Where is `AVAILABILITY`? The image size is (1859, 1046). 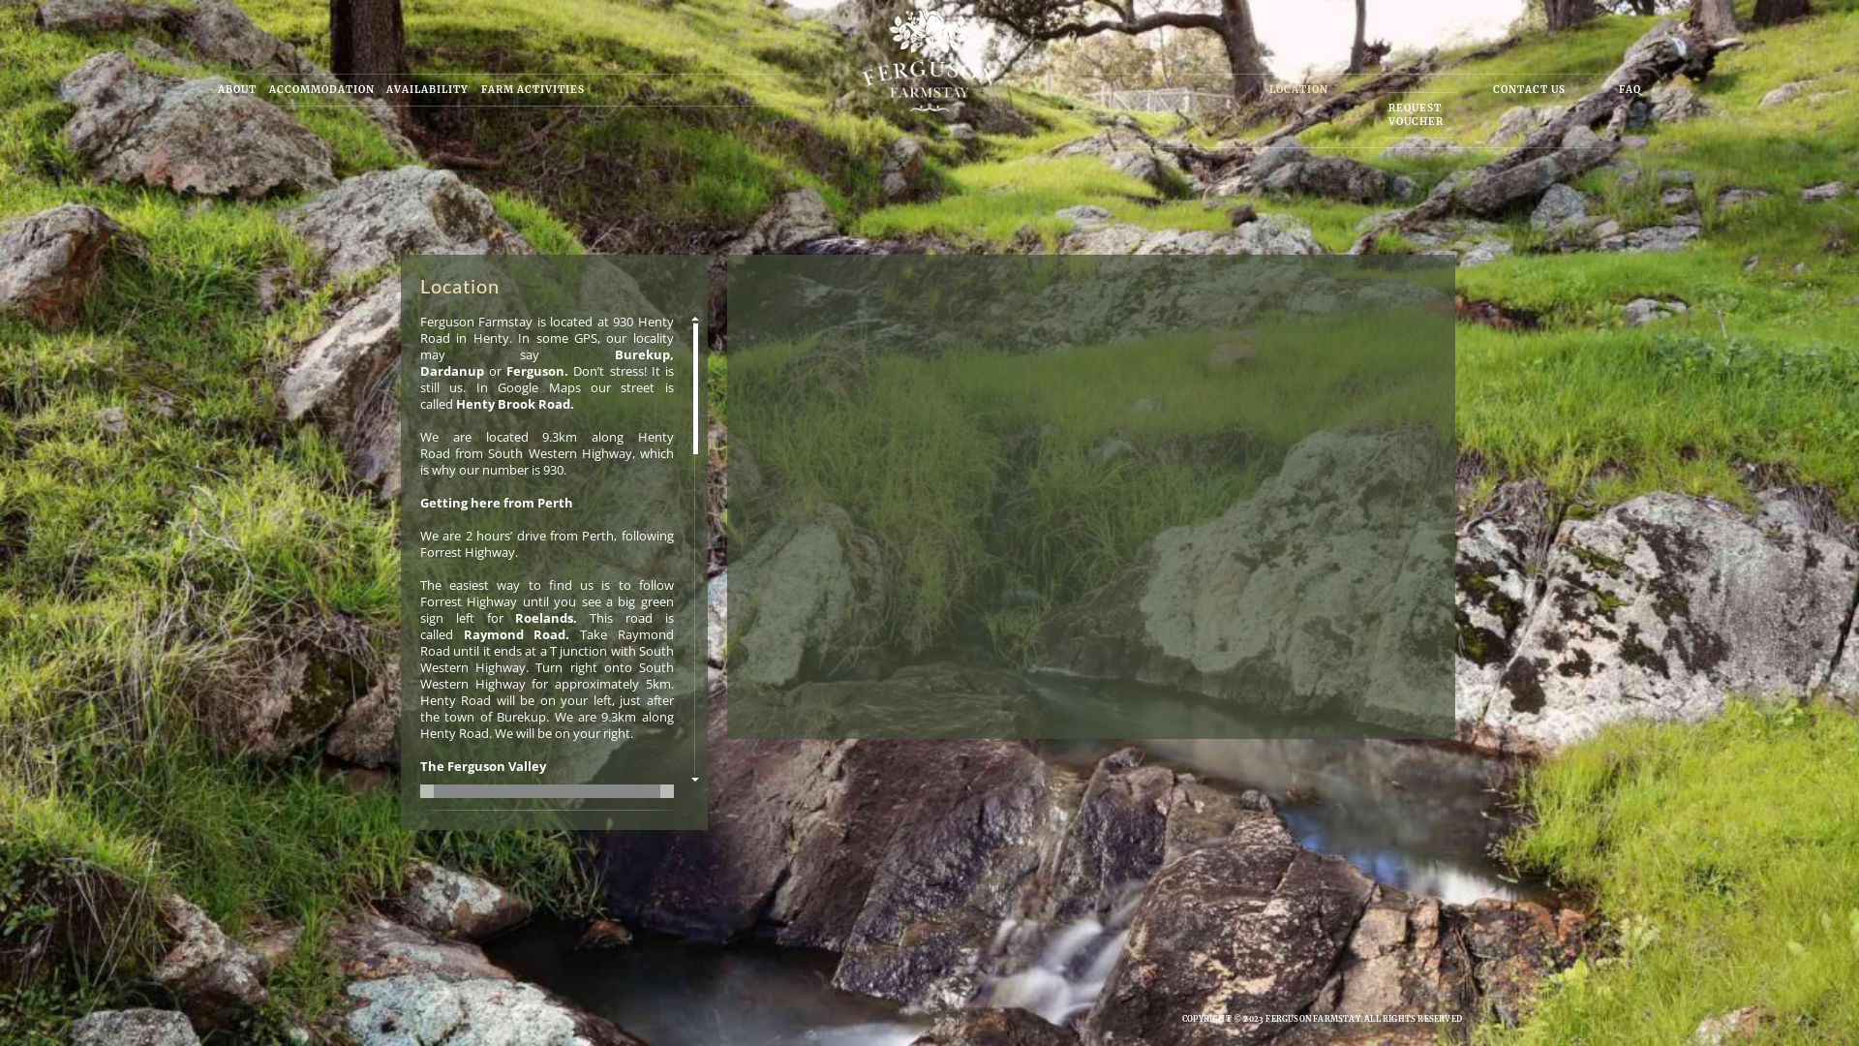 AVAILABILITY is located at coordinates (428, 90).